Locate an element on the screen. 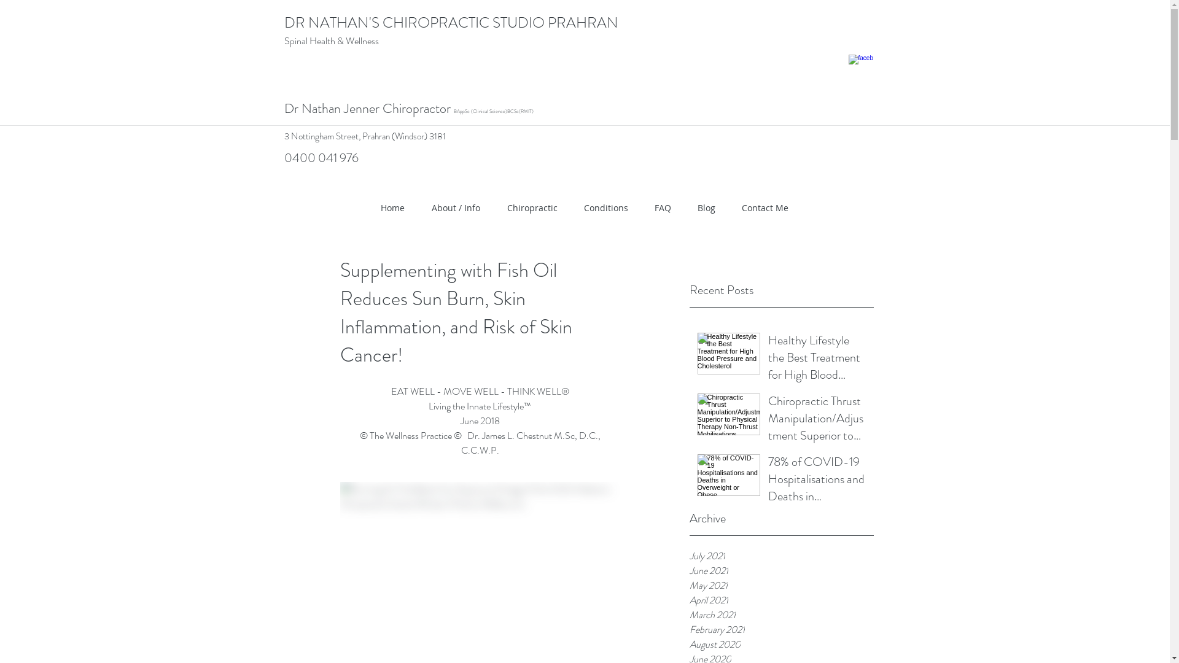  May 2021 is located at coordinates (781, 586).